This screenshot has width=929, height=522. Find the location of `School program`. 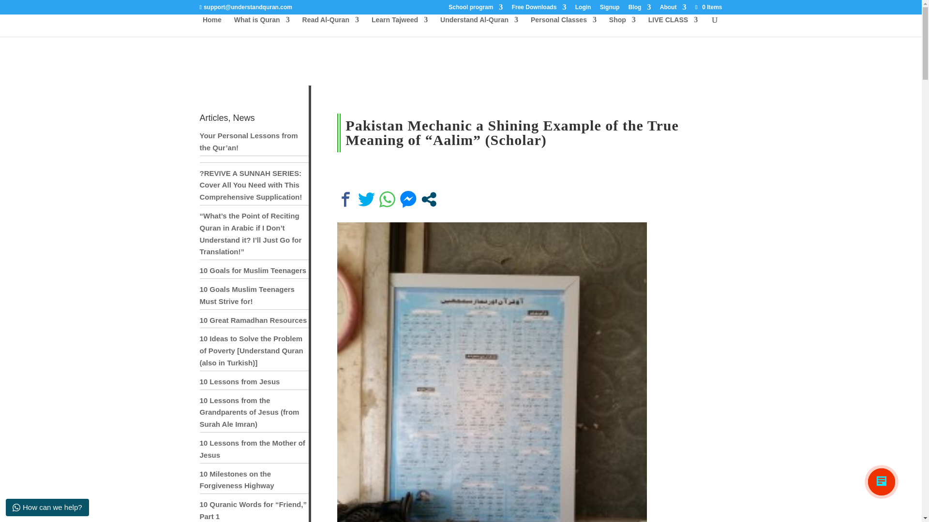

School program is located at coordinates (475, 9).